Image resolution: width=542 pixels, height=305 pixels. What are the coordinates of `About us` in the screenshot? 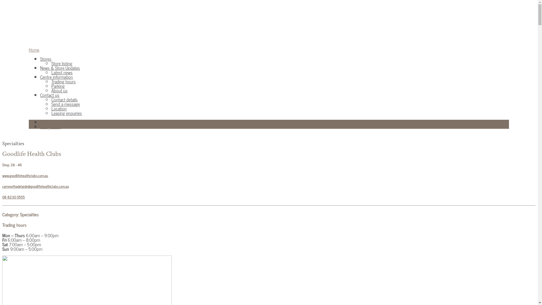 It's located at (59, 90).